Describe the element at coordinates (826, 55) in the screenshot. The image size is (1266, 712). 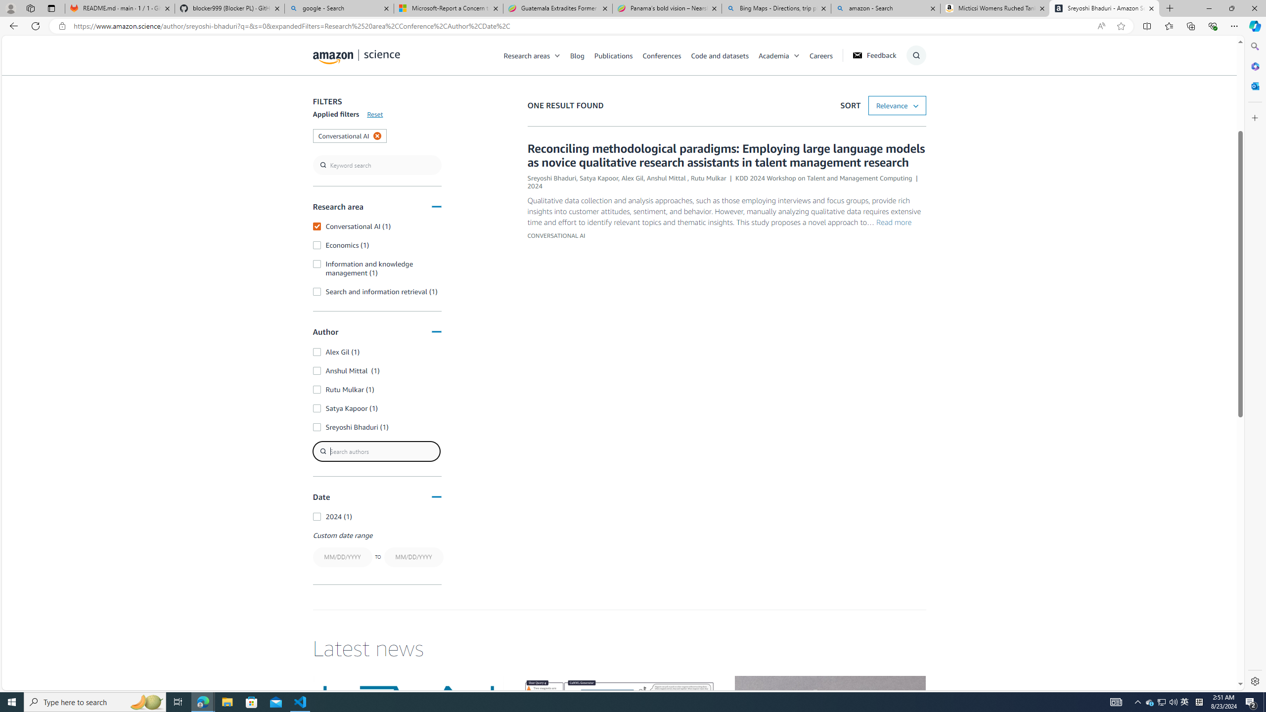
I see `Careers` at that location.